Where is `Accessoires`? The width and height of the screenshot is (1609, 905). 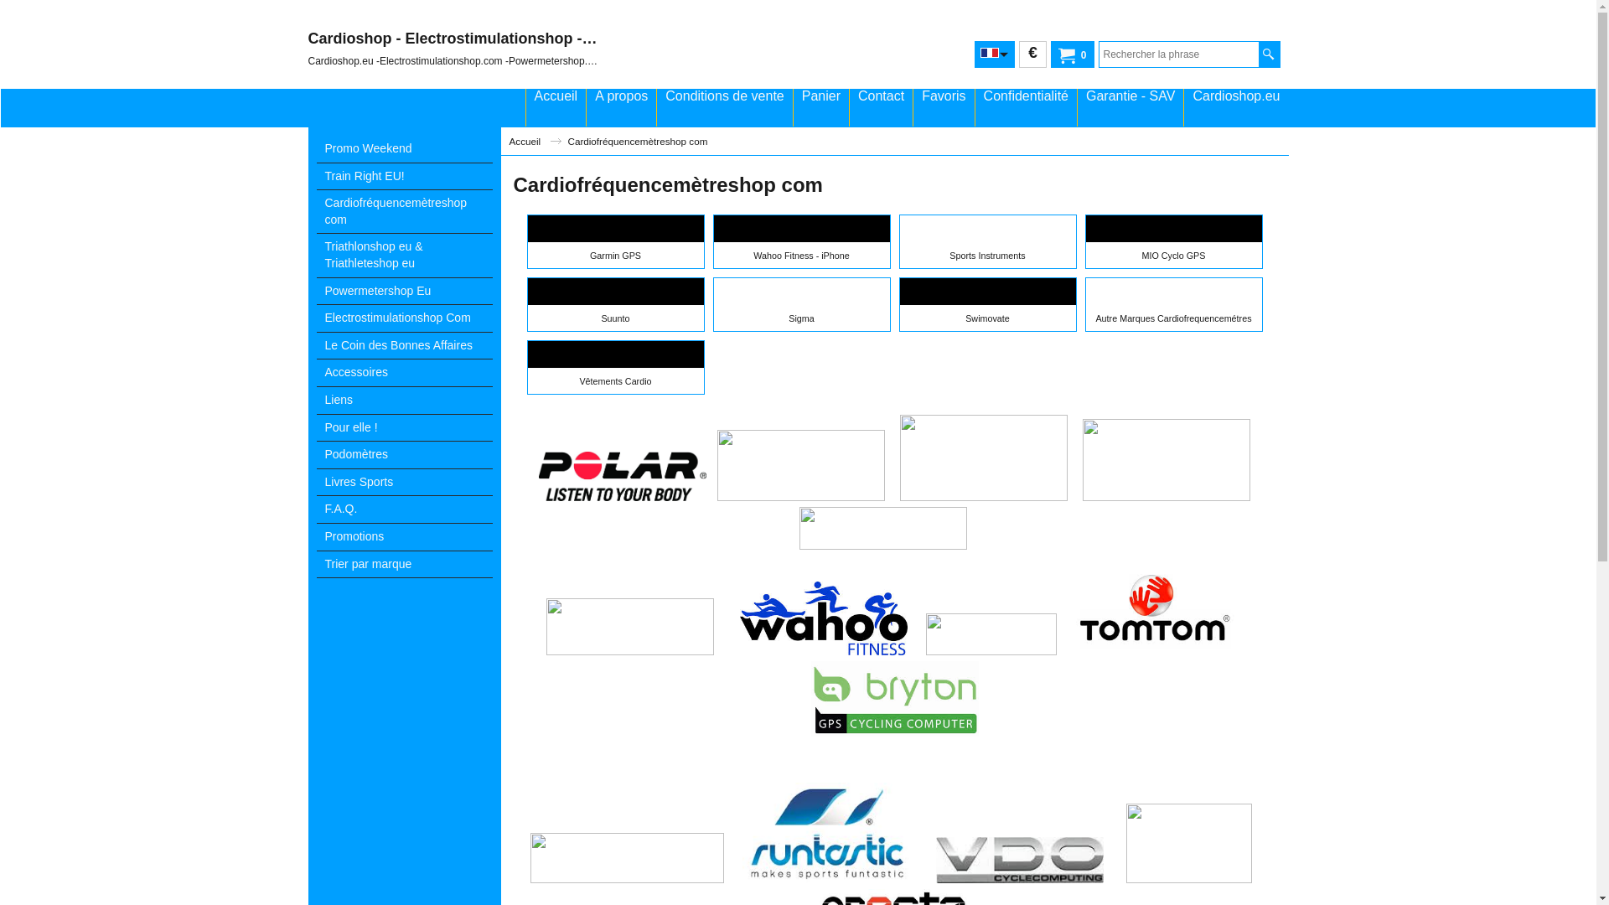 Accessoires is located at coordinates (405, 374).